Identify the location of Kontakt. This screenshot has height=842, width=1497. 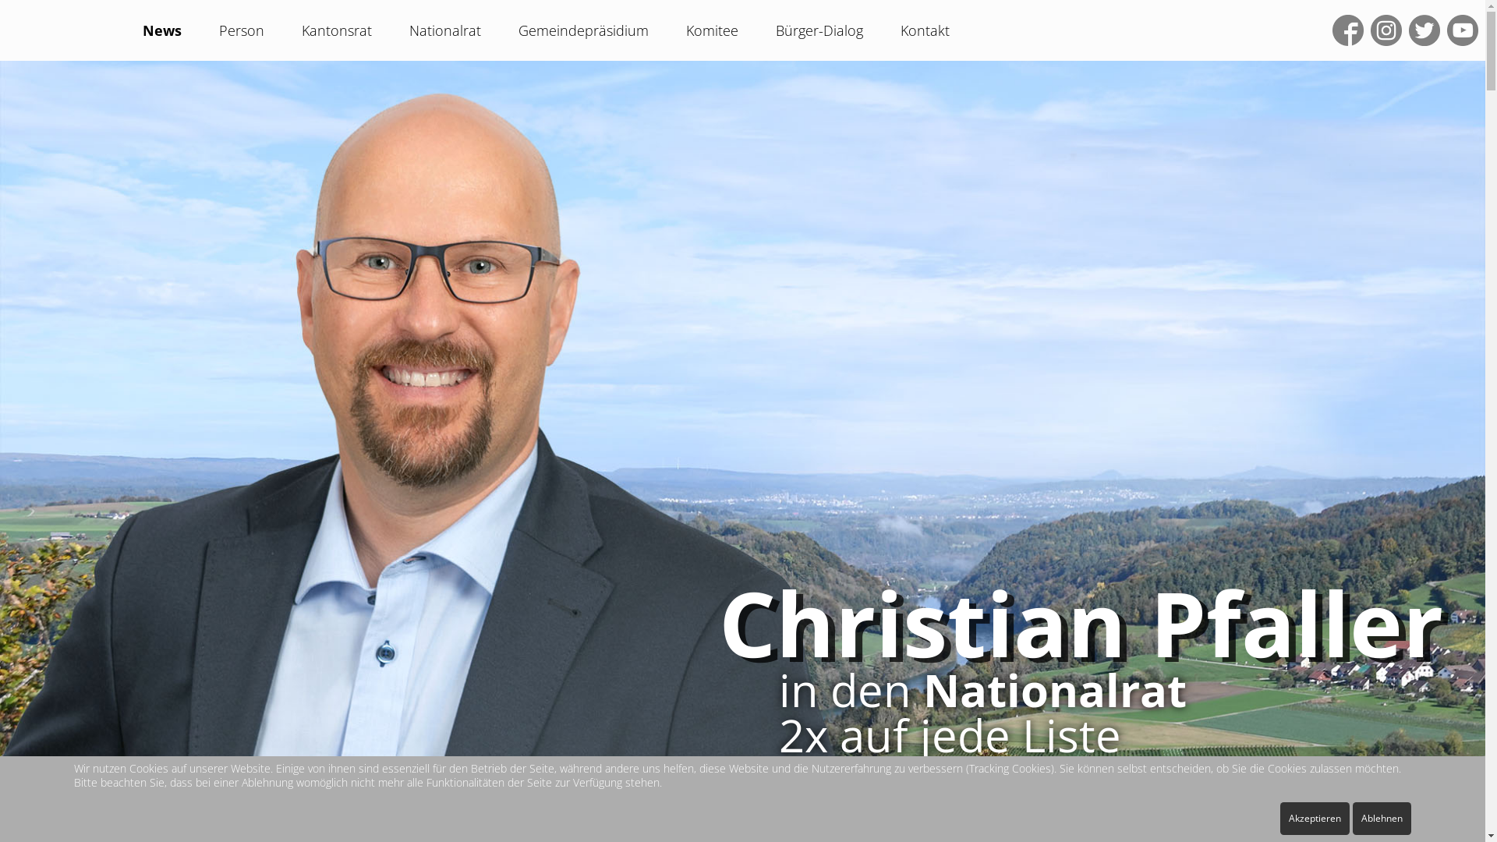
(925, 30).